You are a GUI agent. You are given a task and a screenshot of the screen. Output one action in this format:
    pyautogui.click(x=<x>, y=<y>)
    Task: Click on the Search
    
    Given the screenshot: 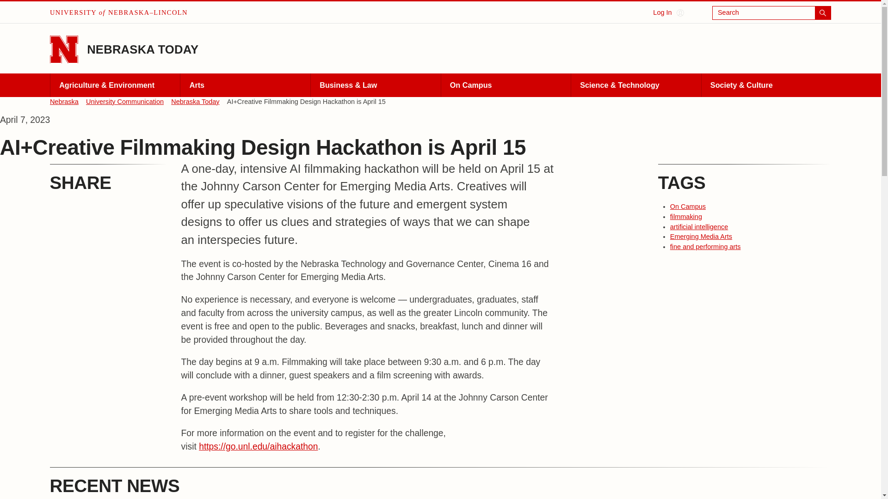 What is the action you would take?
    pyautogui.click(x=771, y=13)
    